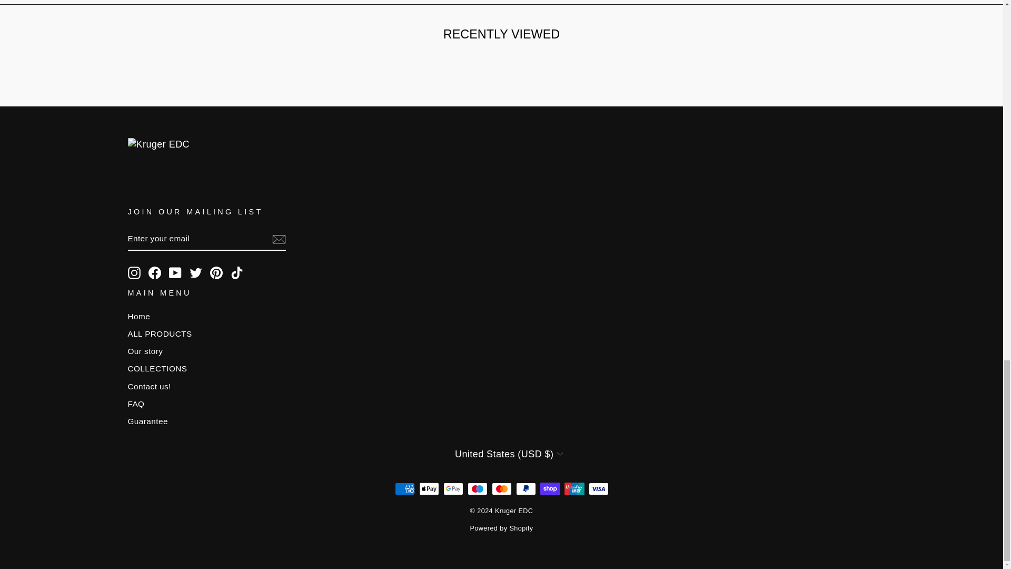  Describe the element at coordinates (429, 488) in the screenshot. I see `Apple Pay` at that location.